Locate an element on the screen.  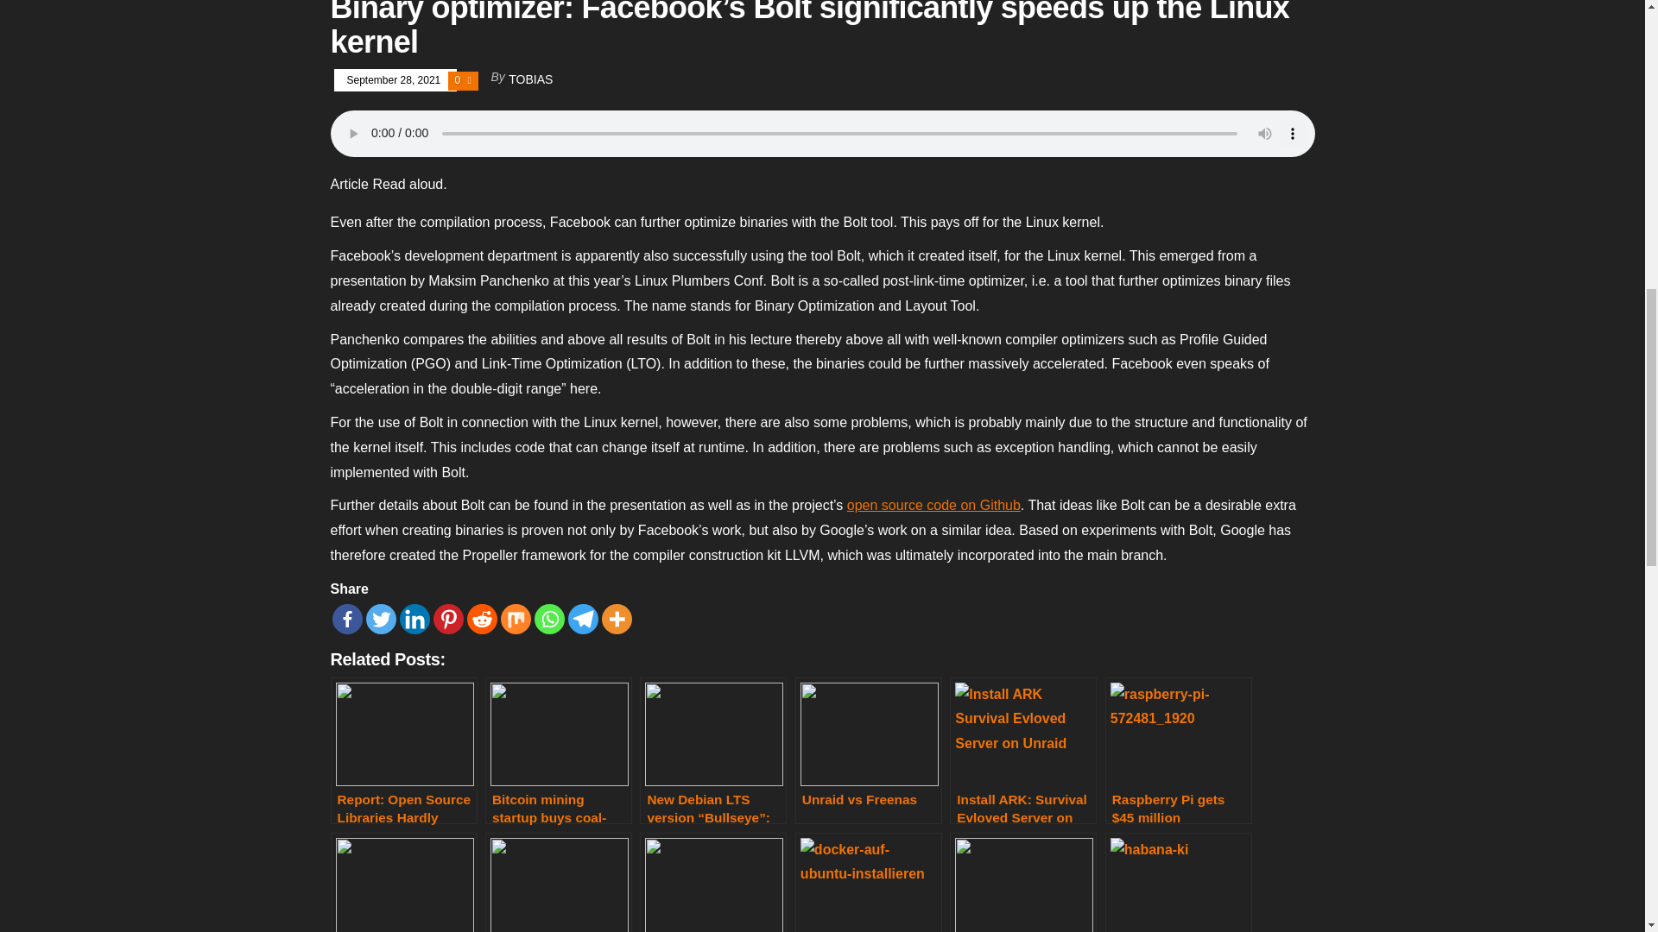
Reddit is located at coordinates (480, 619).